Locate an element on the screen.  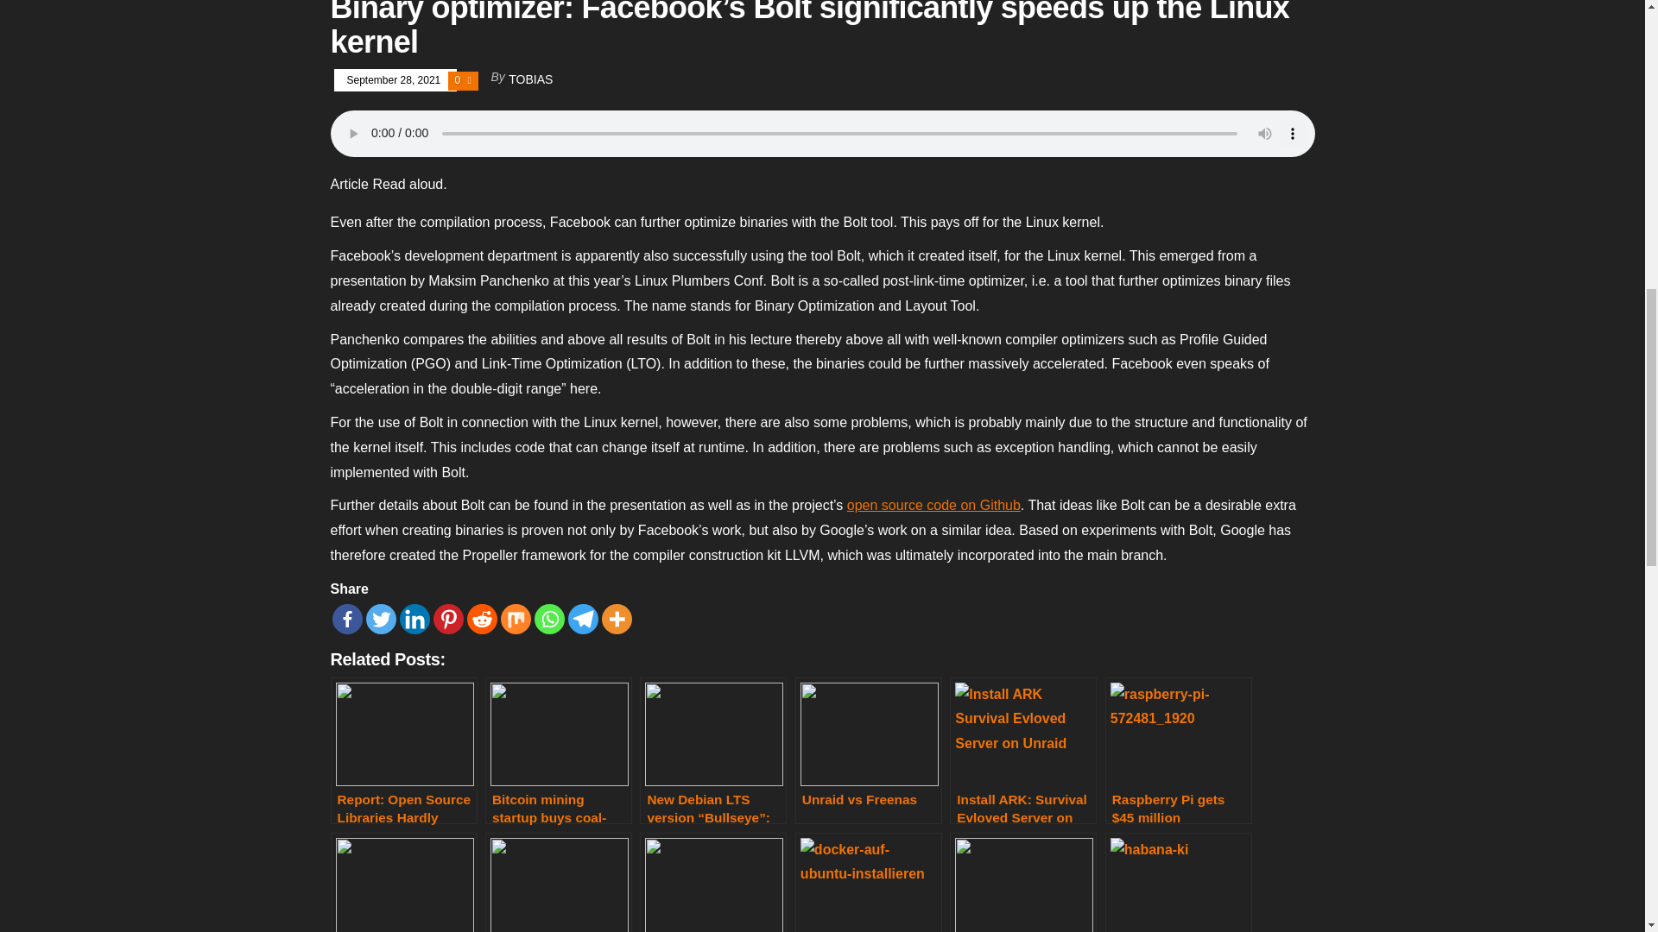
Reddit is located at coordinates (480, 619).